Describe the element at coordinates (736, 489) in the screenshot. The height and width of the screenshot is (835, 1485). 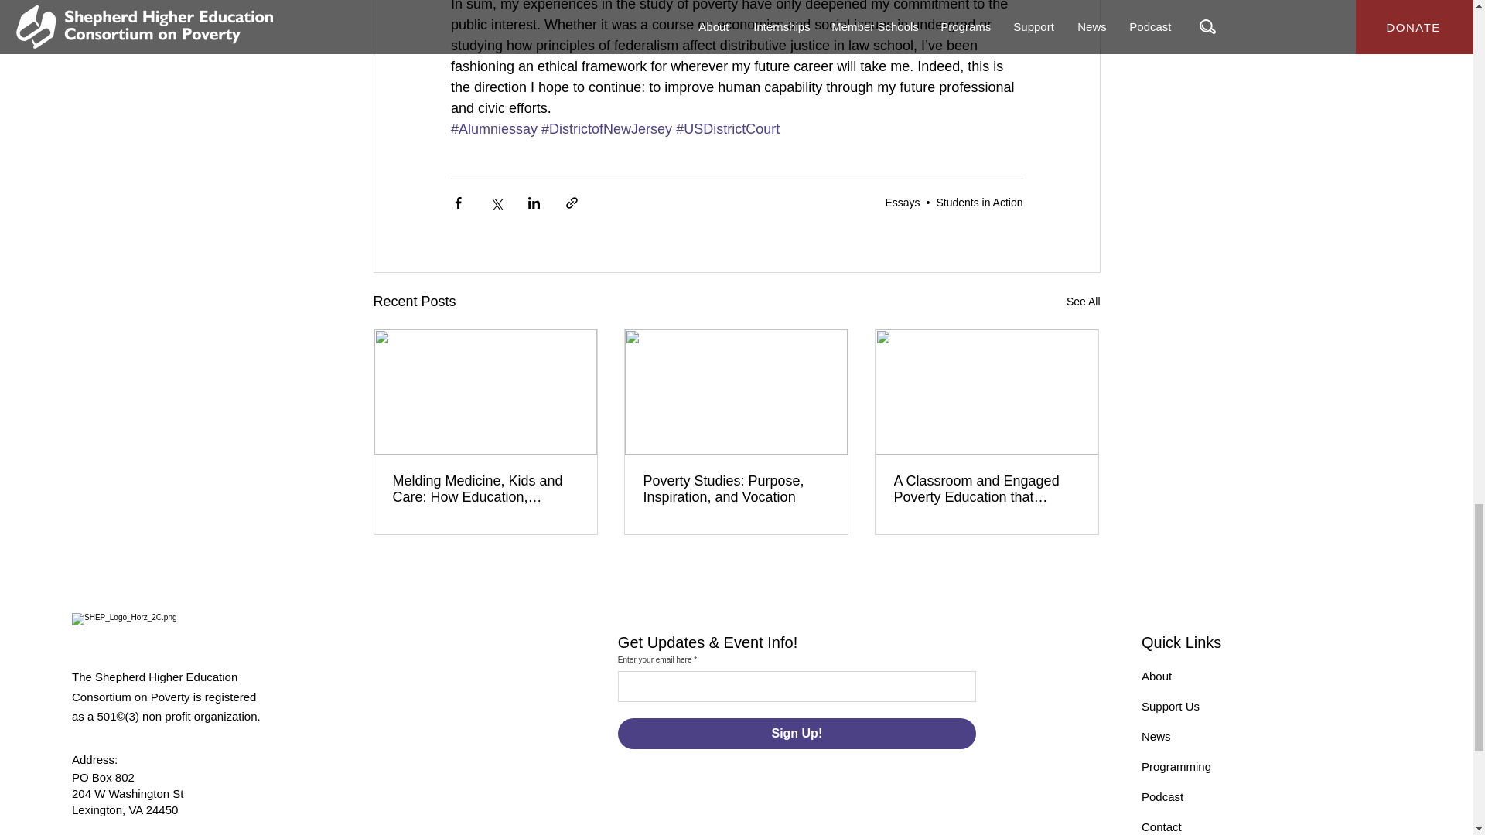
I see `Poverty Studies: Purpose, Inspiration, and Vocation` at that location.